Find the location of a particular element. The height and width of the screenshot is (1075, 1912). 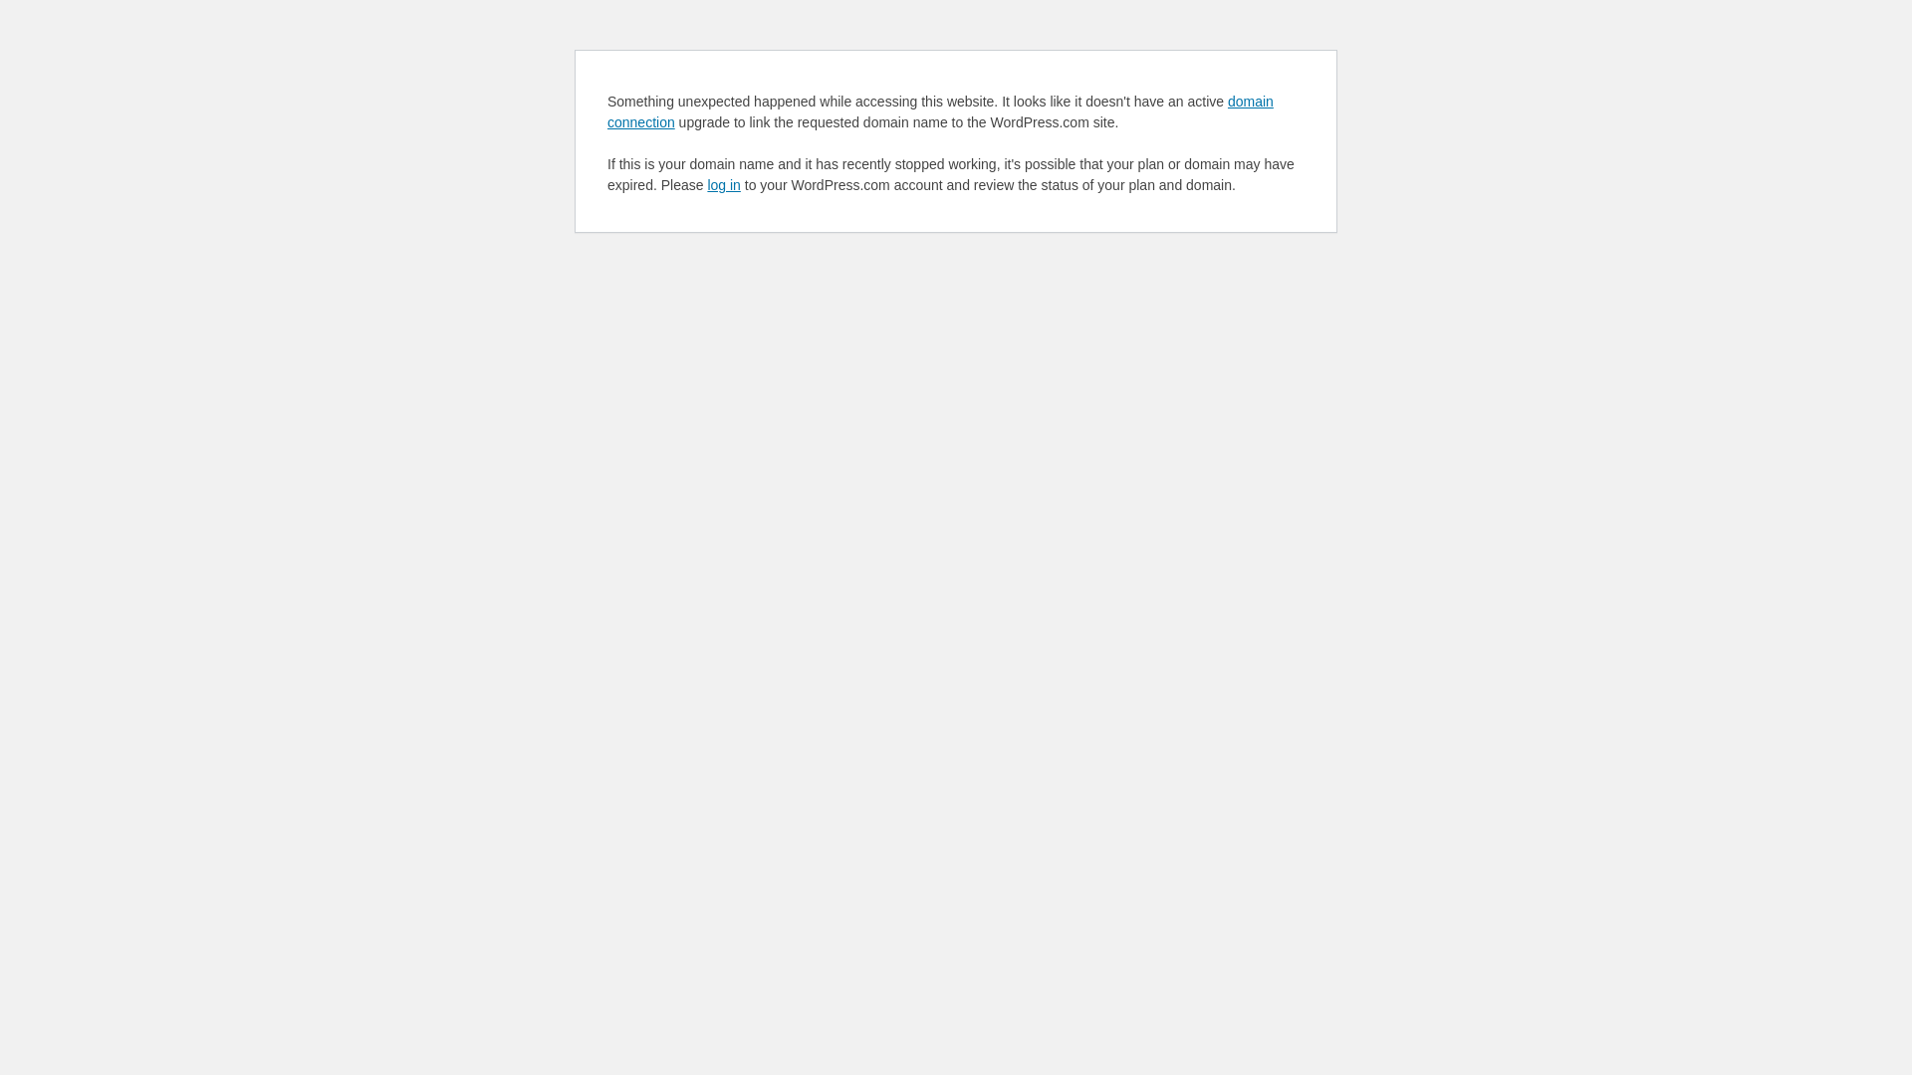

log in is located at coordinates (723, 185).